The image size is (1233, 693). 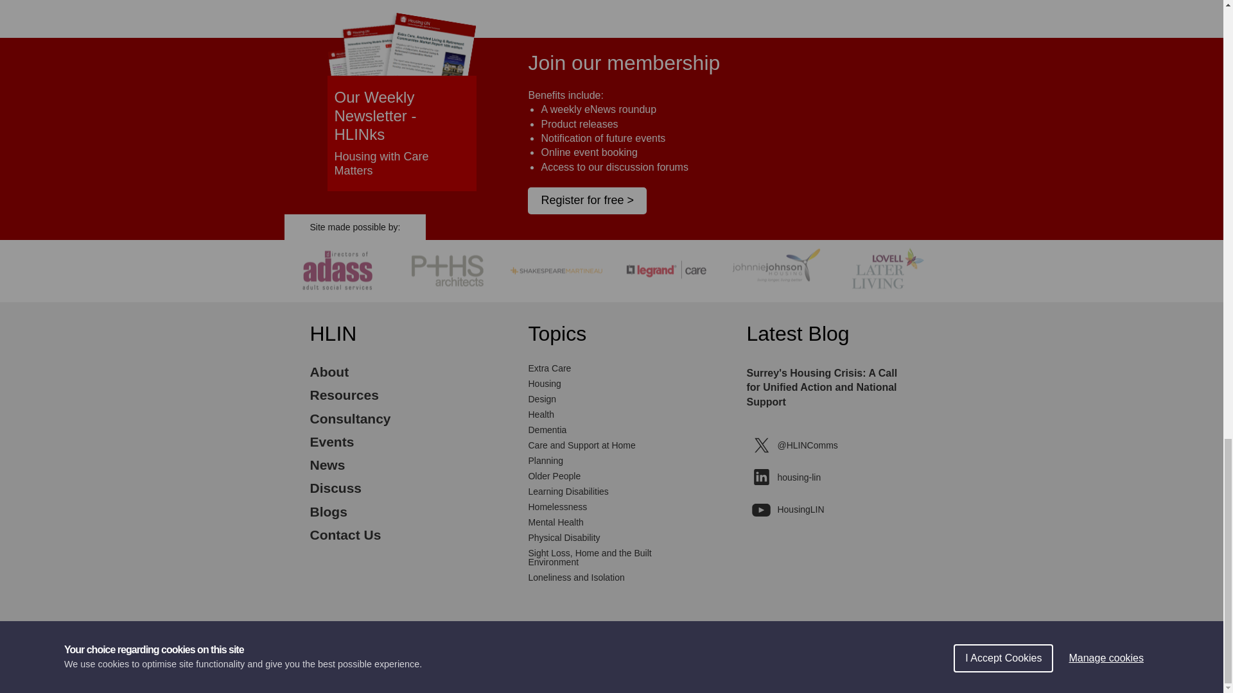 I want to click on Housing, so click(x=544, y=383).